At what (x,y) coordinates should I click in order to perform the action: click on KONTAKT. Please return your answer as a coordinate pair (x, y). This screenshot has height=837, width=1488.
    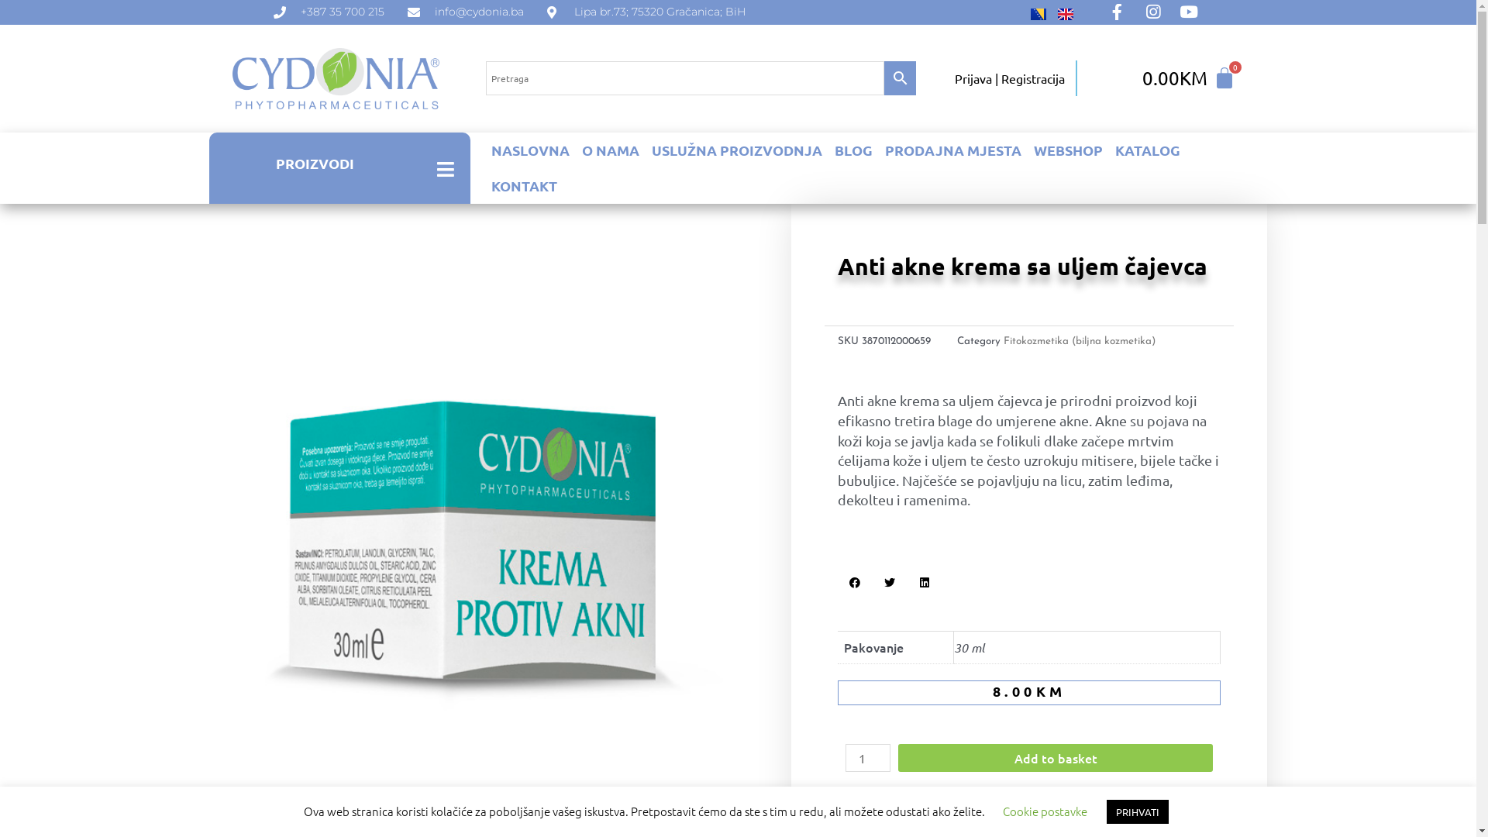
    Looking at the image, I should click on (524, 186).